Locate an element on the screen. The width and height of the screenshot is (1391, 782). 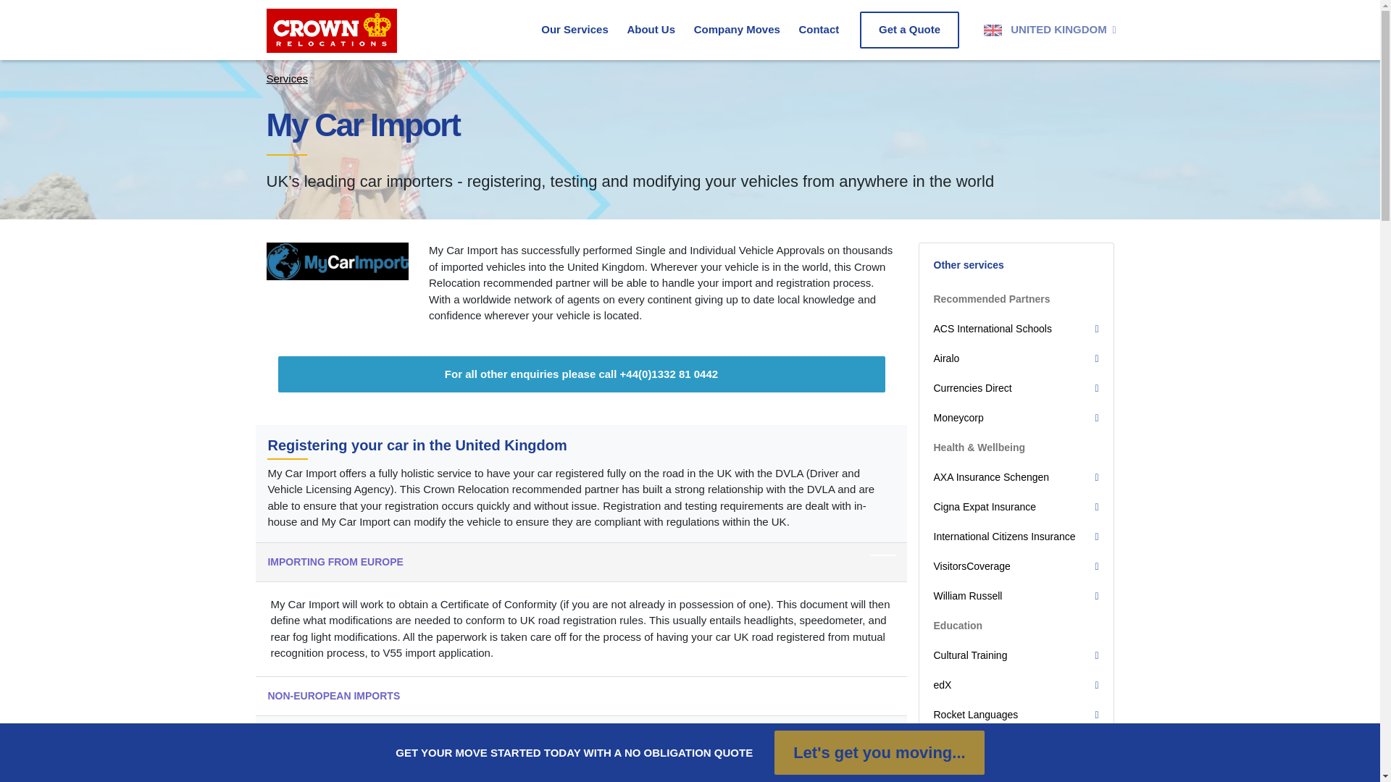
Contact is located at coordinates (819, 30).